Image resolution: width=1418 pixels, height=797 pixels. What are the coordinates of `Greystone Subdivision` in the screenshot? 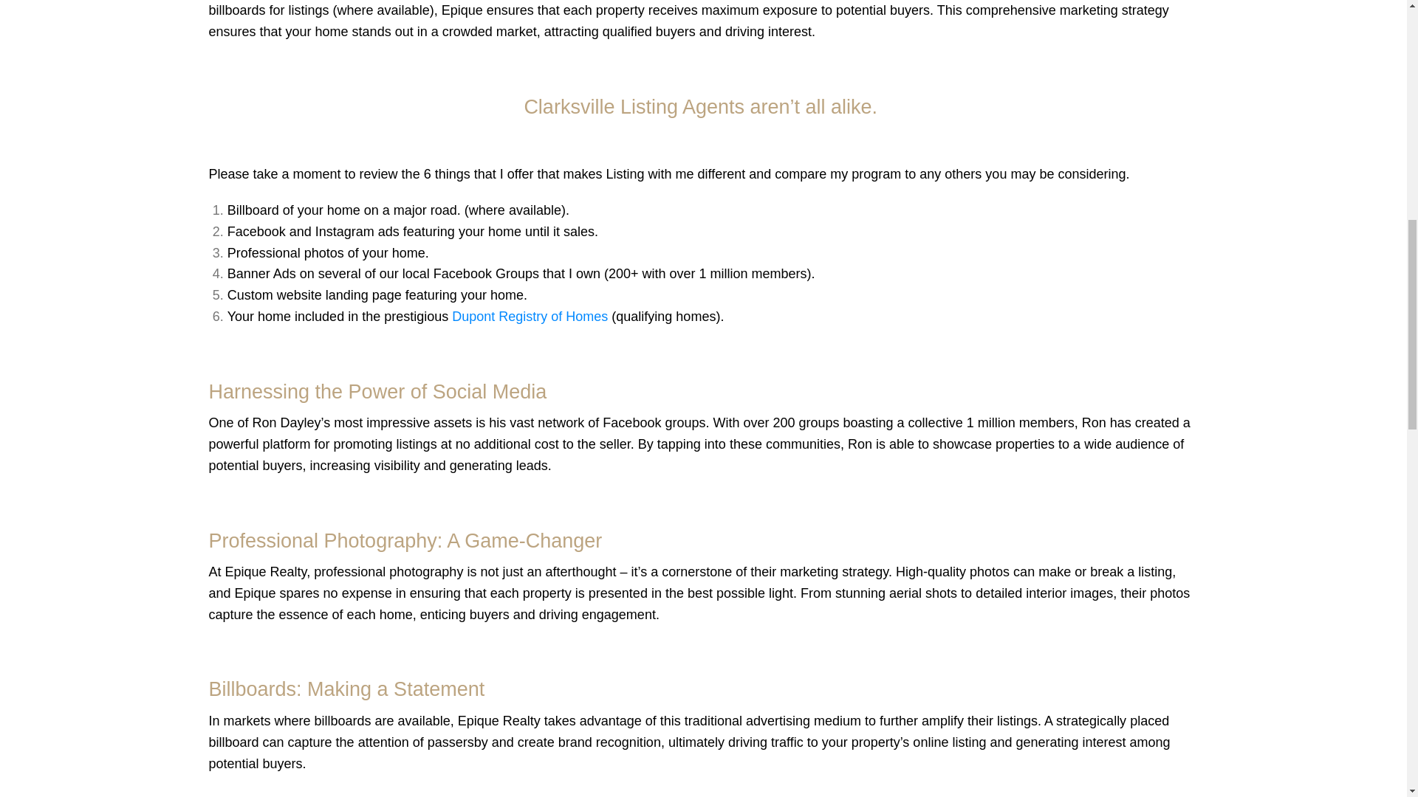 It's located at (340, 601).